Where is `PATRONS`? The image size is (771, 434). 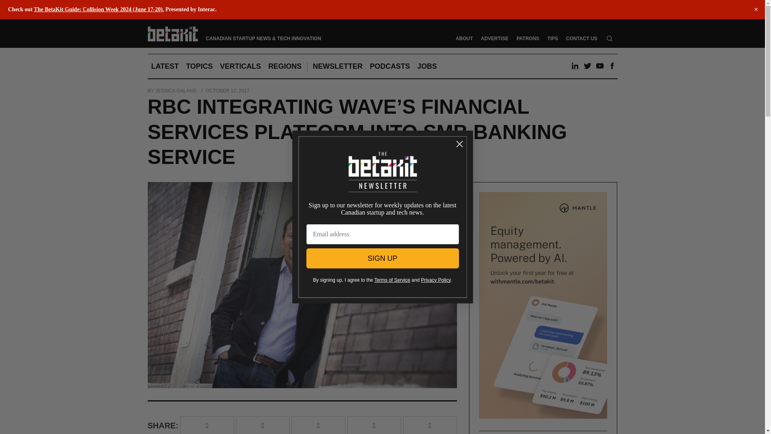
PATRONS is located at coordinates (528, 38).